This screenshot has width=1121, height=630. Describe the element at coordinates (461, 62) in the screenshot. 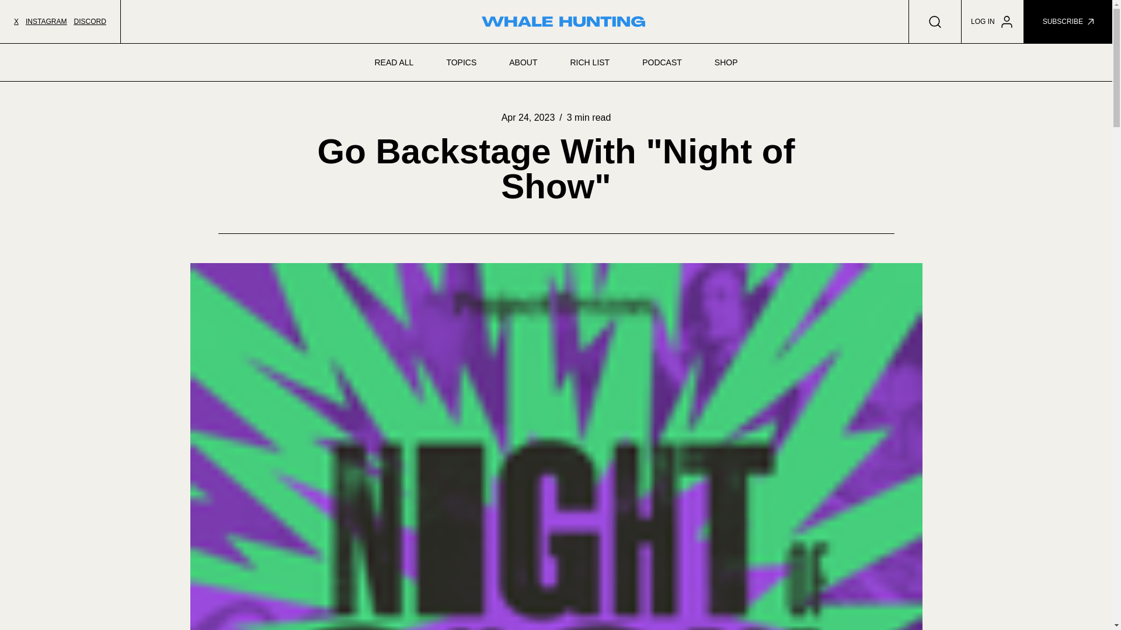

I see `TOPICS` at that location.